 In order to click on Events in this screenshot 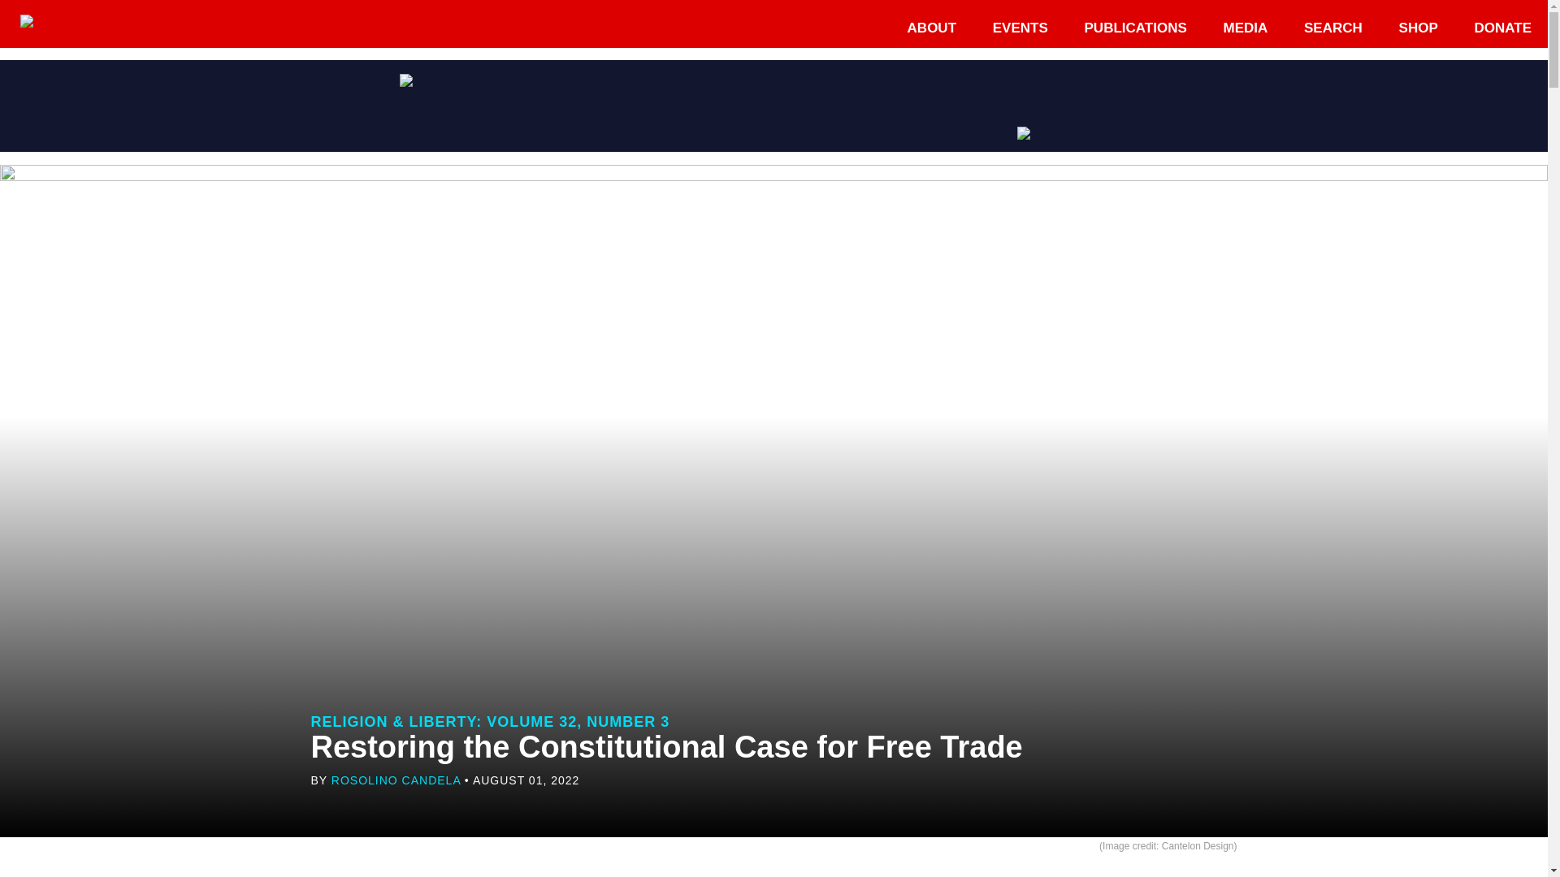, I will do `click(1020, 28)`.